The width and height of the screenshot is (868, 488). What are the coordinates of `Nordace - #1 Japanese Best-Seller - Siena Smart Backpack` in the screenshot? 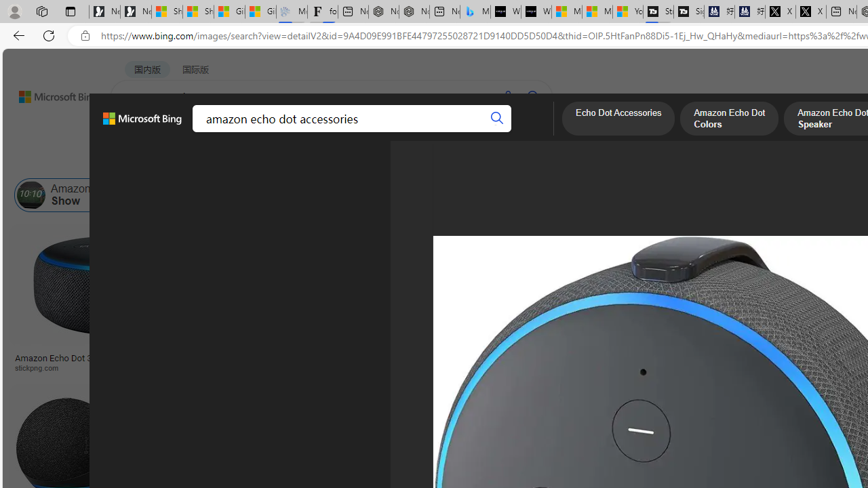 It's located at (414, 12).